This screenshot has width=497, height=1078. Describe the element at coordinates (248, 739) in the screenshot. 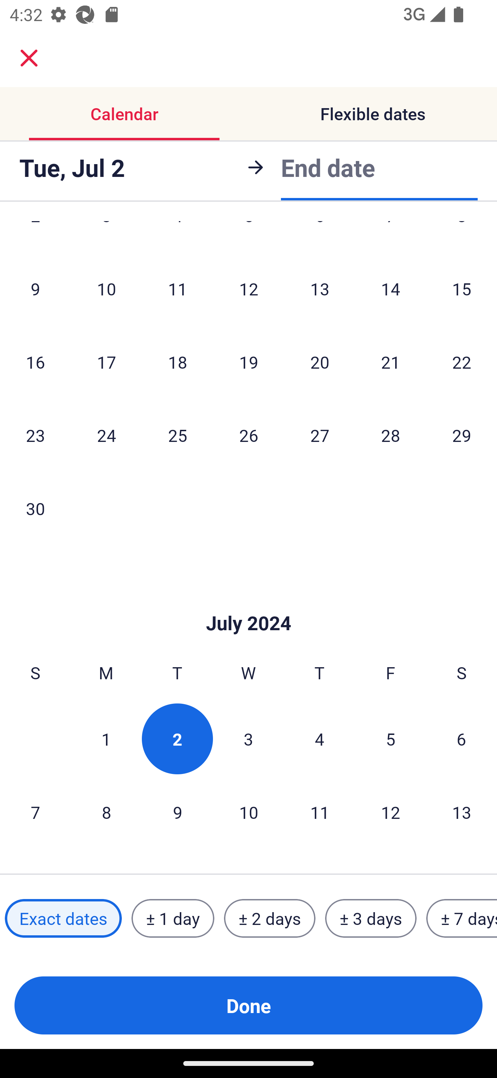

I see `3 Wednesday, July 3, 2024` at that location.